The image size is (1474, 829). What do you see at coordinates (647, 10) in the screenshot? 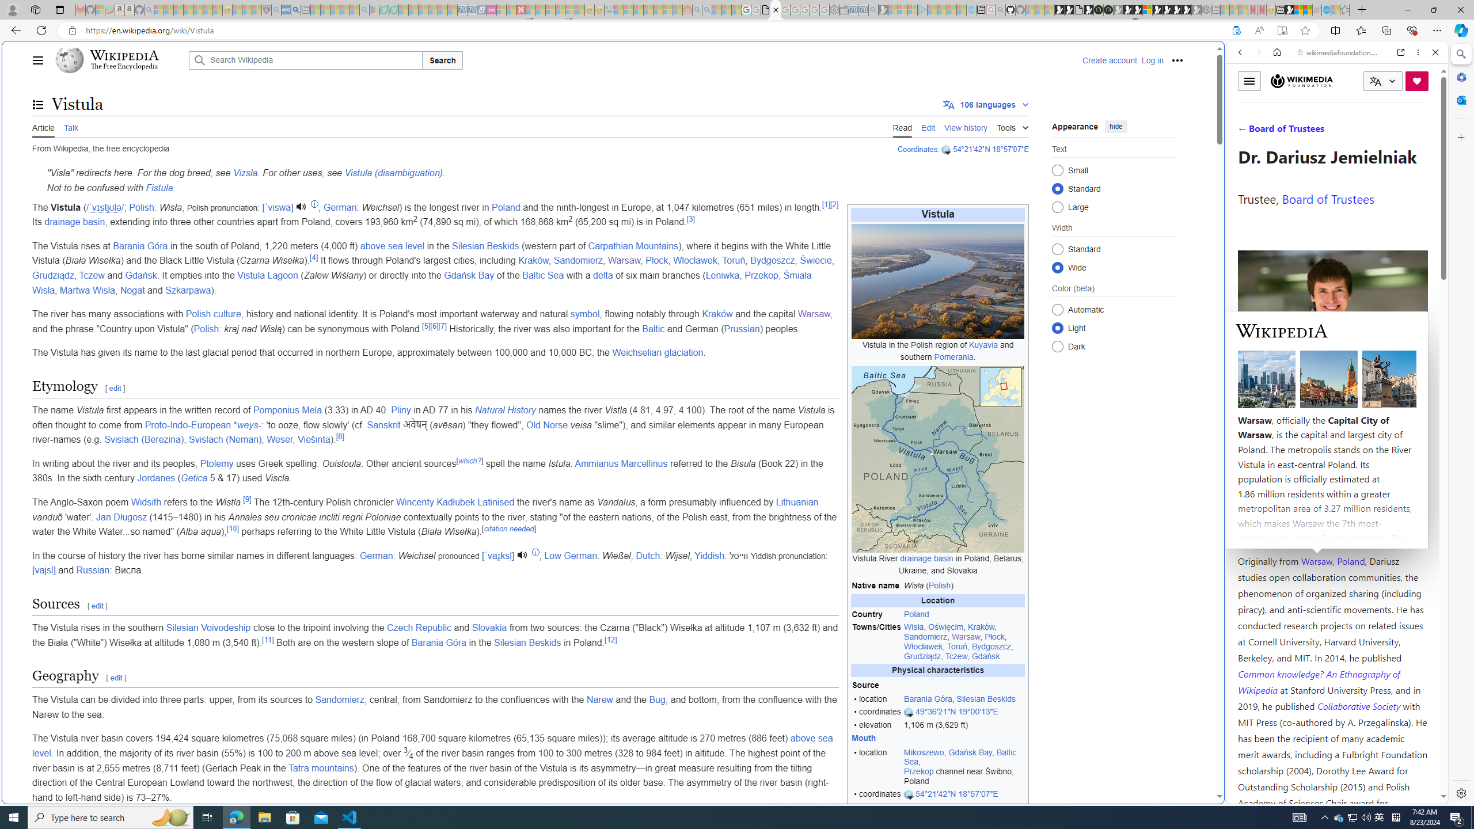
I see `Expert Portfolios - Sleeping` at bounding box center [647, 10].